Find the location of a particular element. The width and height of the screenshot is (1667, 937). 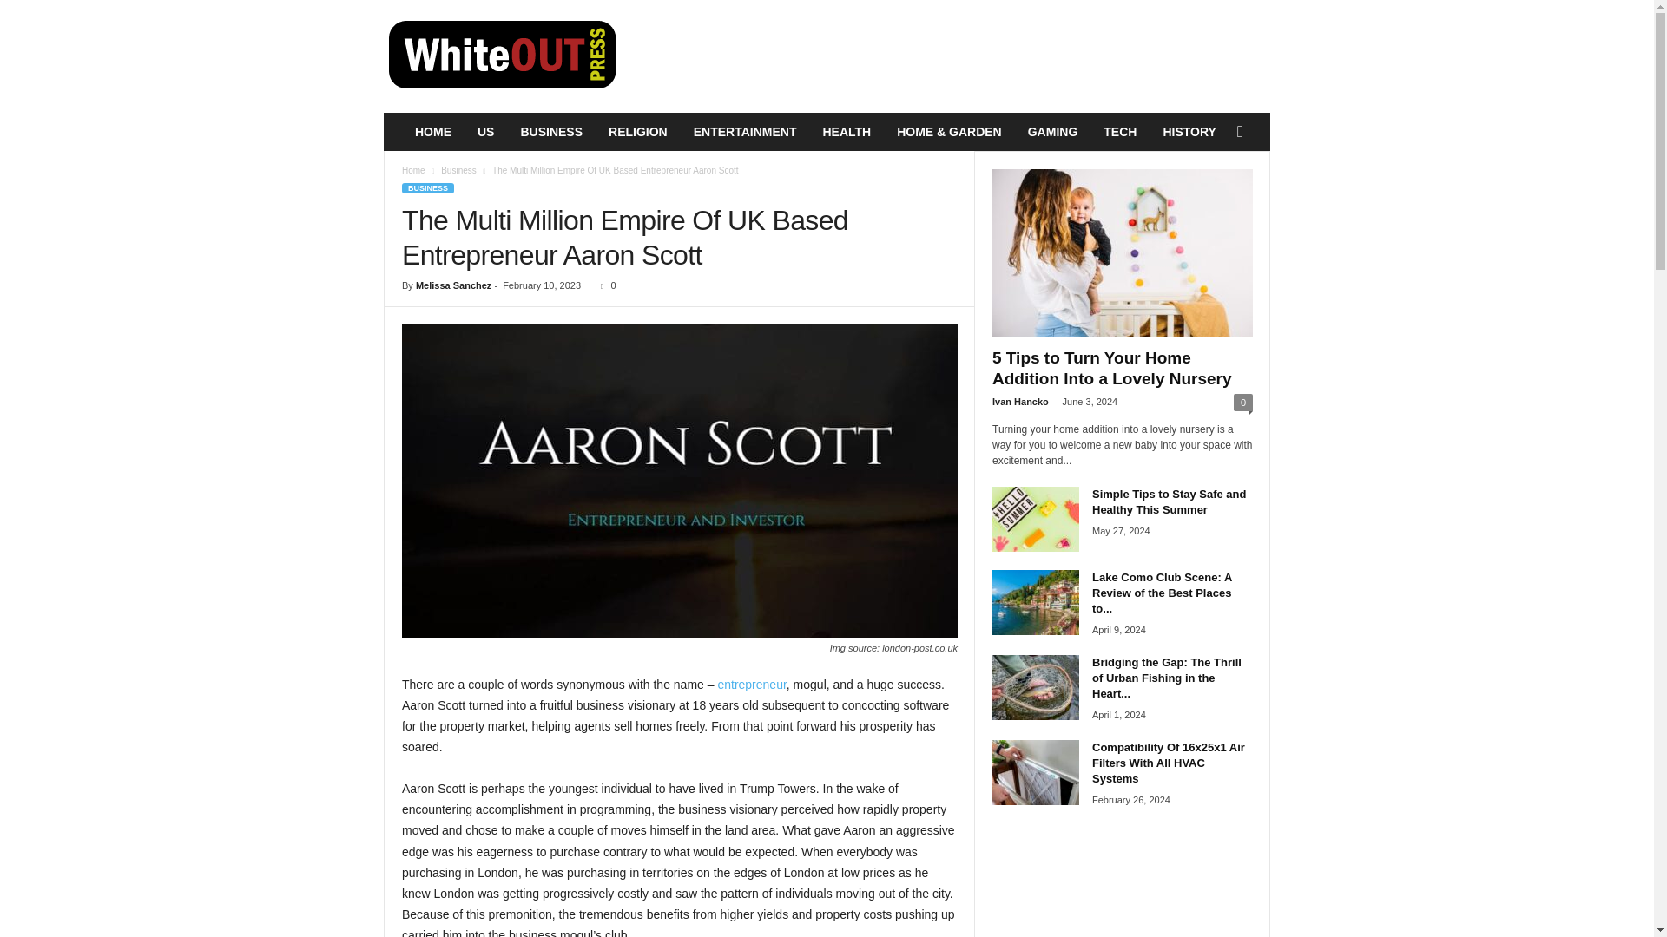

US is located at coordinates (485, 131).